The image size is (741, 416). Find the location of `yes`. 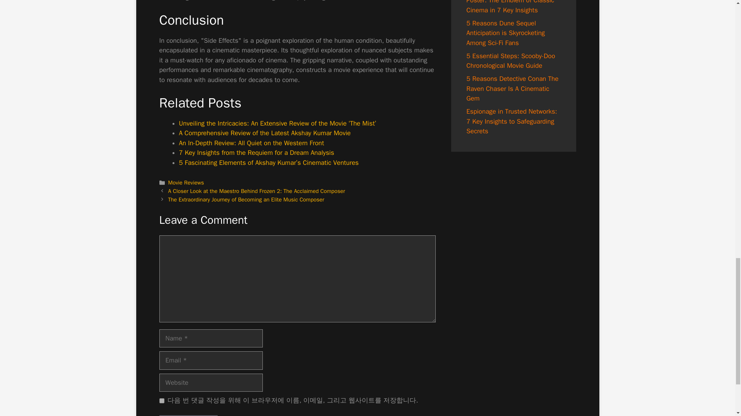

yes is located at coordinates (161, 401).